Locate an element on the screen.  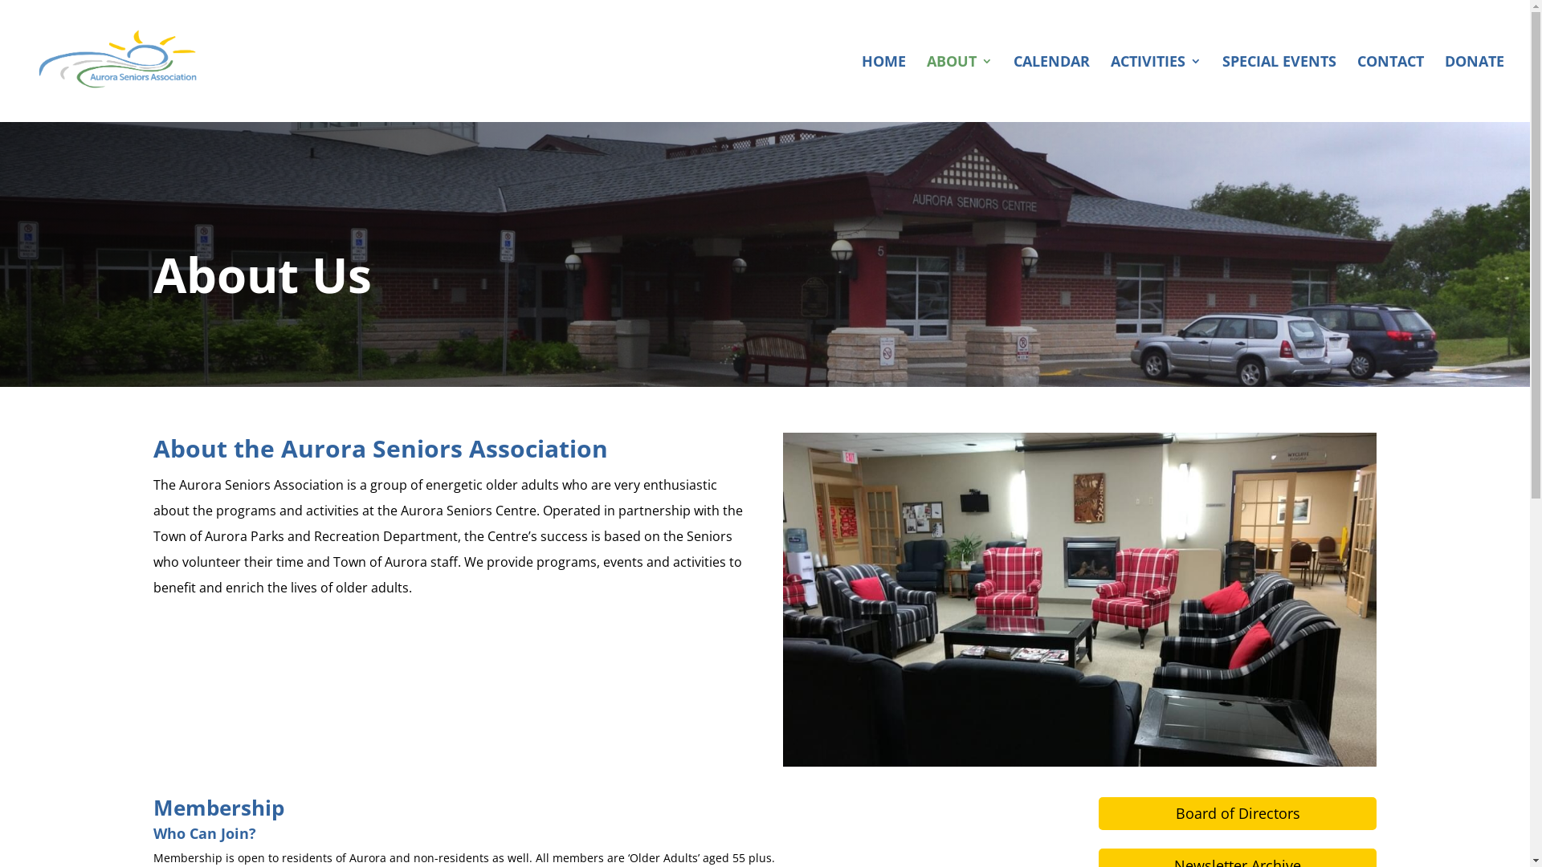
CALENDAR is located at coordinates (1052, 88).